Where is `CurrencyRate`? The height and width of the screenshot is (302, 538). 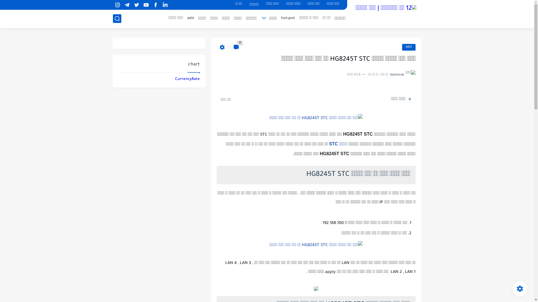 CurrencyRate is located at coordinates (187, 79).